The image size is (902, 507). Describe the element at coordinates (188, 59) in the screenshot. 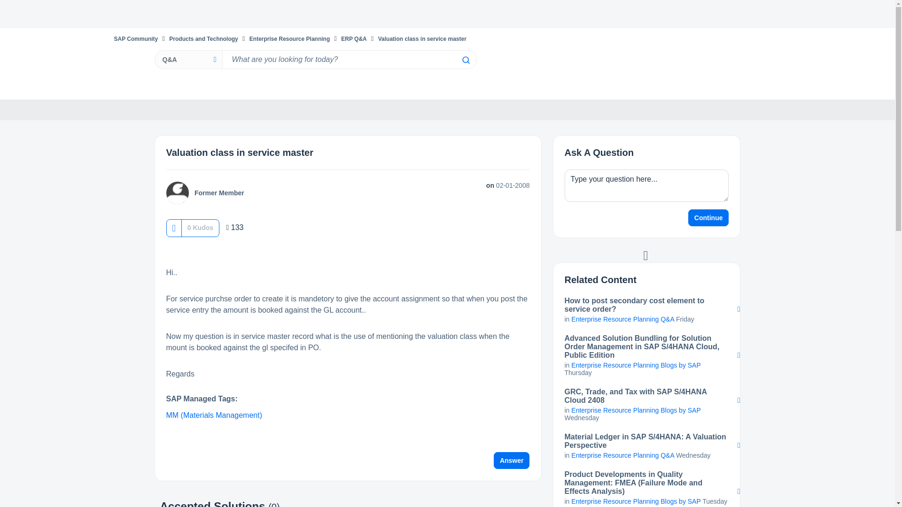

I see `Search Granularity` at that location.